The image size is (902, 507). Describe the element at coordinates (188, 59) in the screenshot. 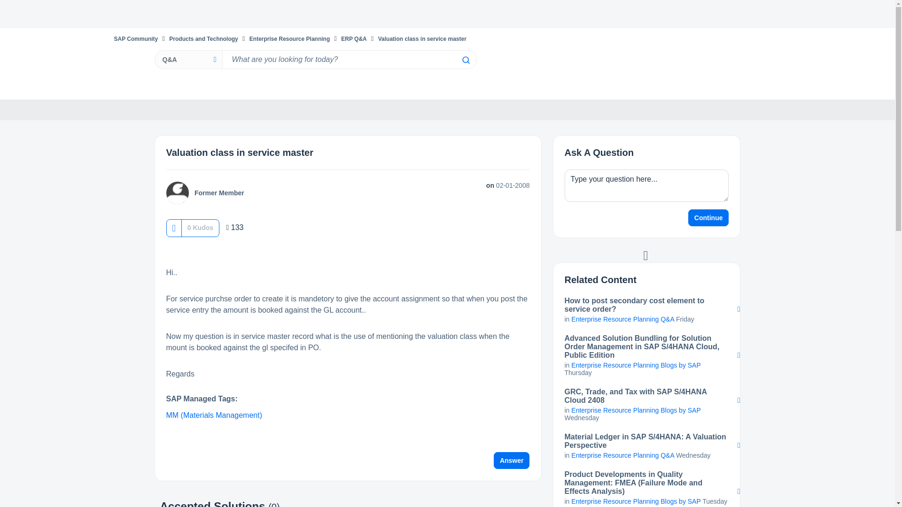

I see `Search Granularity` at that location.